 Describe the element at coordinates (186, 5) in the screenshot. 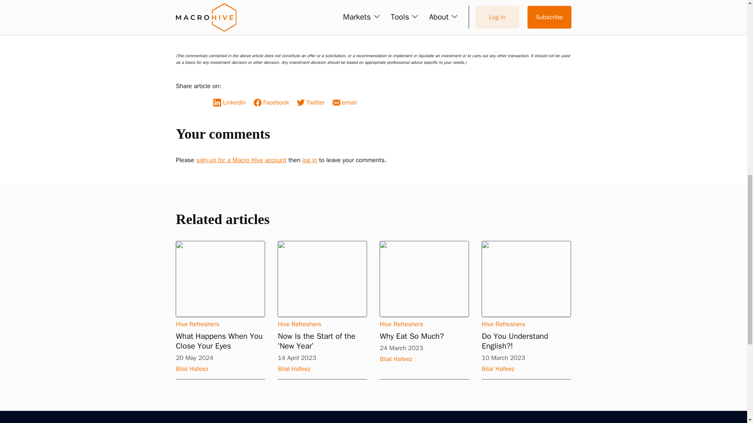

I see `Bilal Hafeez` at that location.